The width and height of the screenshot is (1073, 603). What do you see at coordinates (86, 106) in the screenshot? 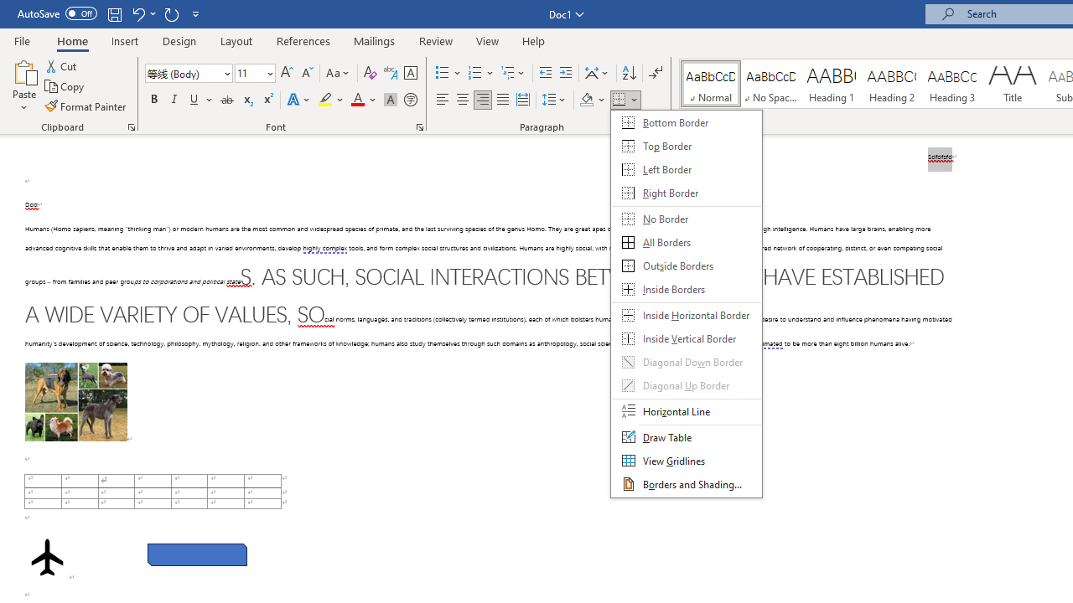
I see `Format Painter` at bounding box center [86, 106].